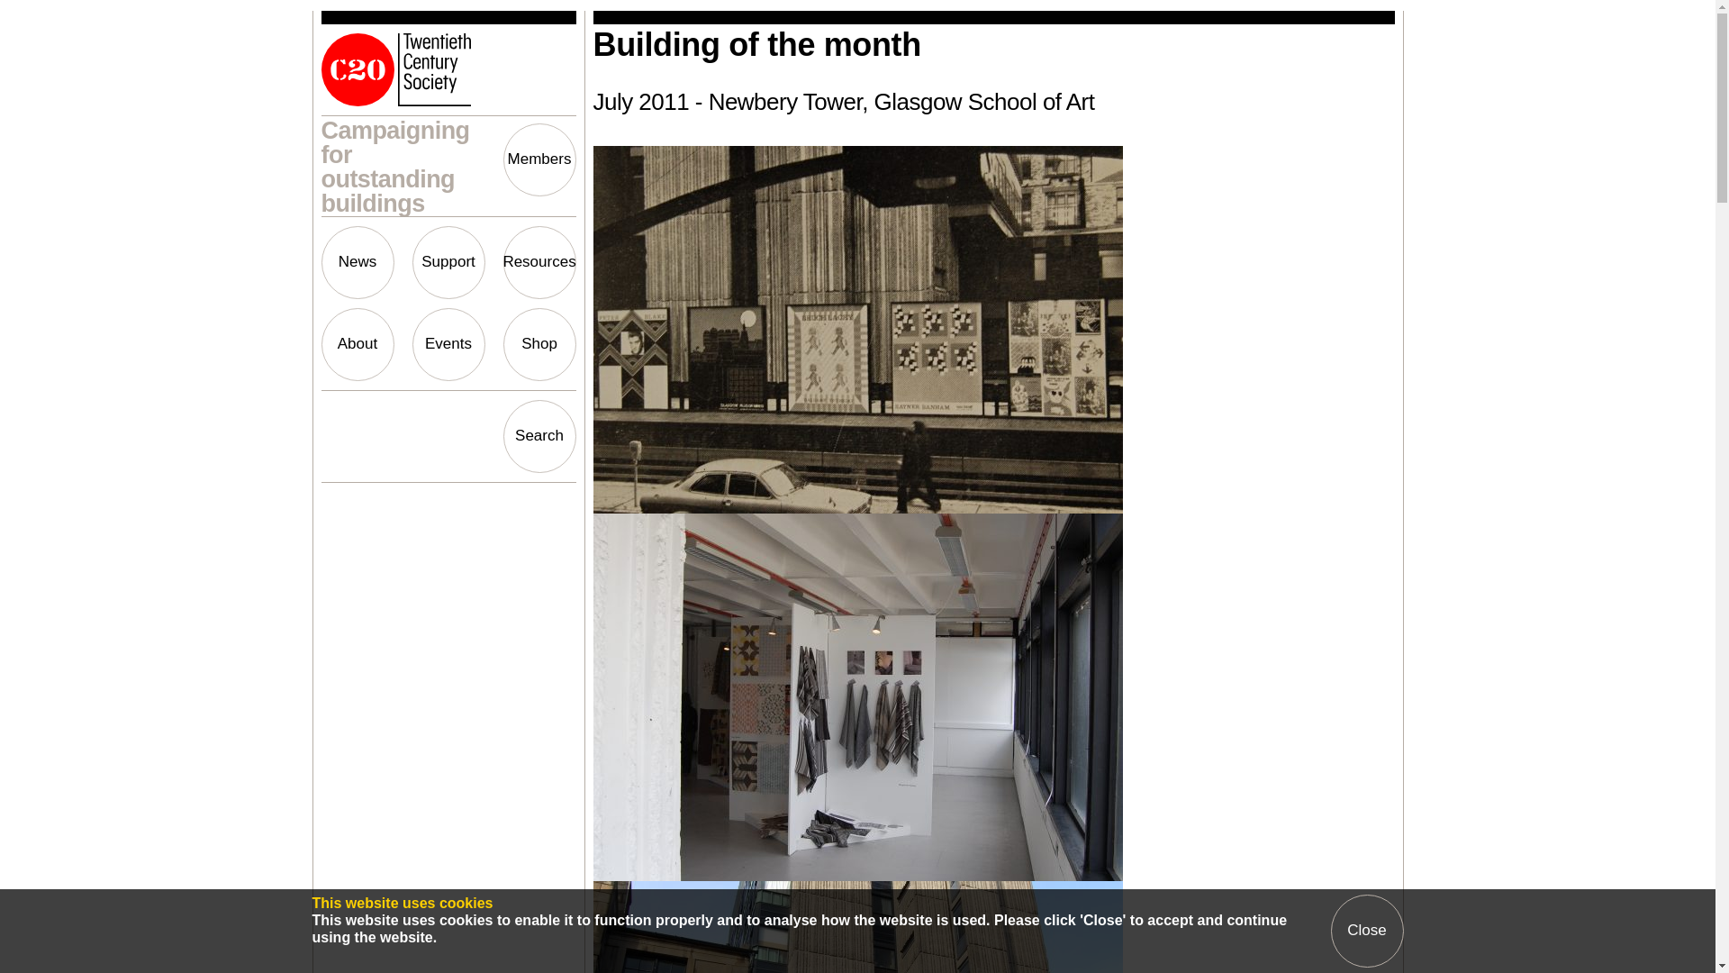 The width and height of the screenshot is (1729, 973). I want to click on Resources, so click(539, 261).